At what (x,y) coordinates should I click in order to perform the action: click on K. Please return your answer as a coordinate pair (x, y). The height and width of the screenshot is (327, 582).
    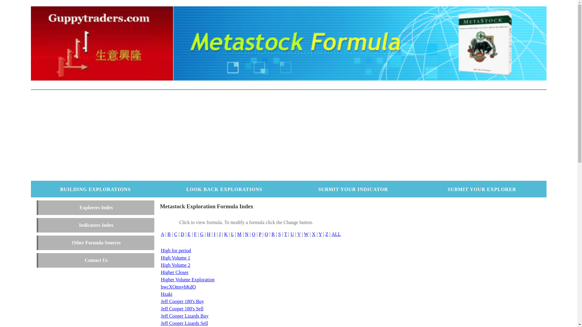
    Looking at the image, I should click on (226, 234).